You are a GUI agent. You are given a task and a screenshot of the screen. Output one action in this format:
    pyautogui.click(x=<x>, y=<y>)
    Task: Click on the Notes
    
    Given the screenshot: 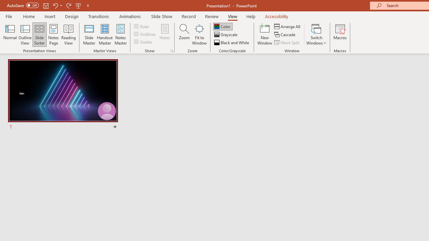 What is the action you would take?
    pyautogui.click(x=165, y=34)
    